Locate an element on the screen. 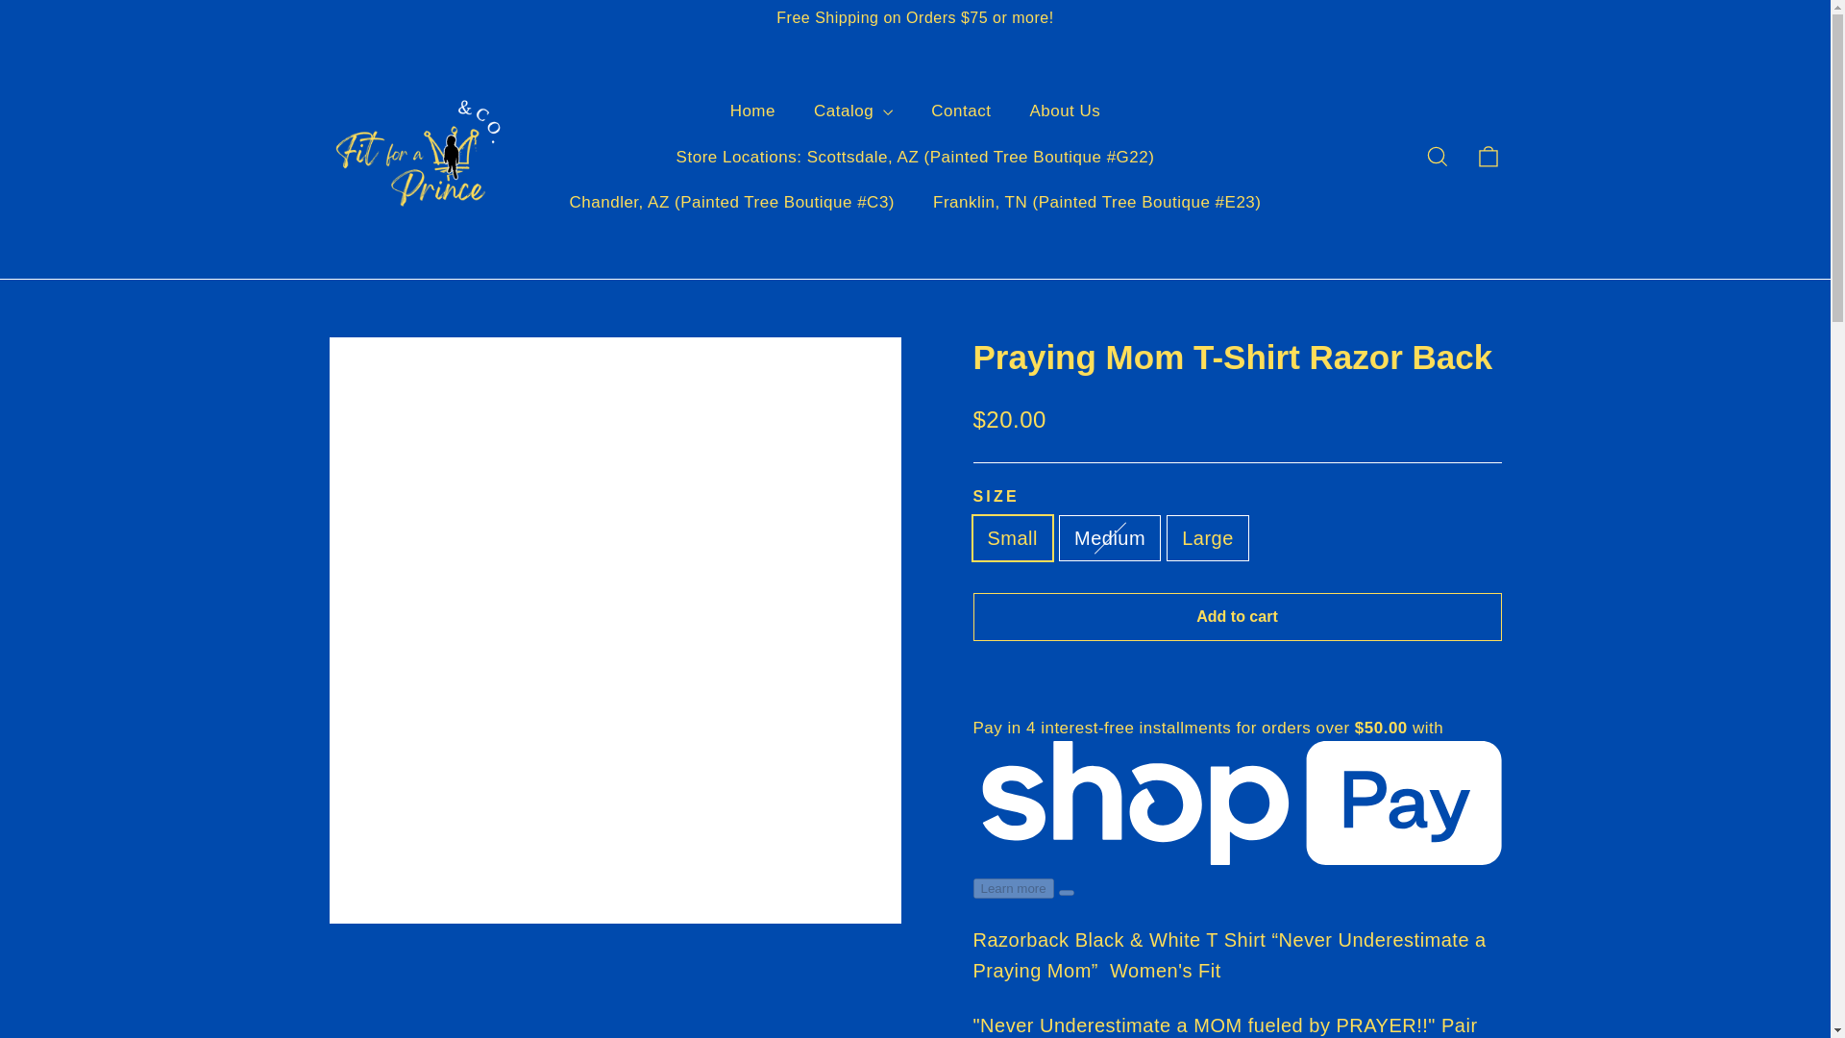 The width and height of the screenshot is (1845, 1038). Home is located at coordinates (752, 111).